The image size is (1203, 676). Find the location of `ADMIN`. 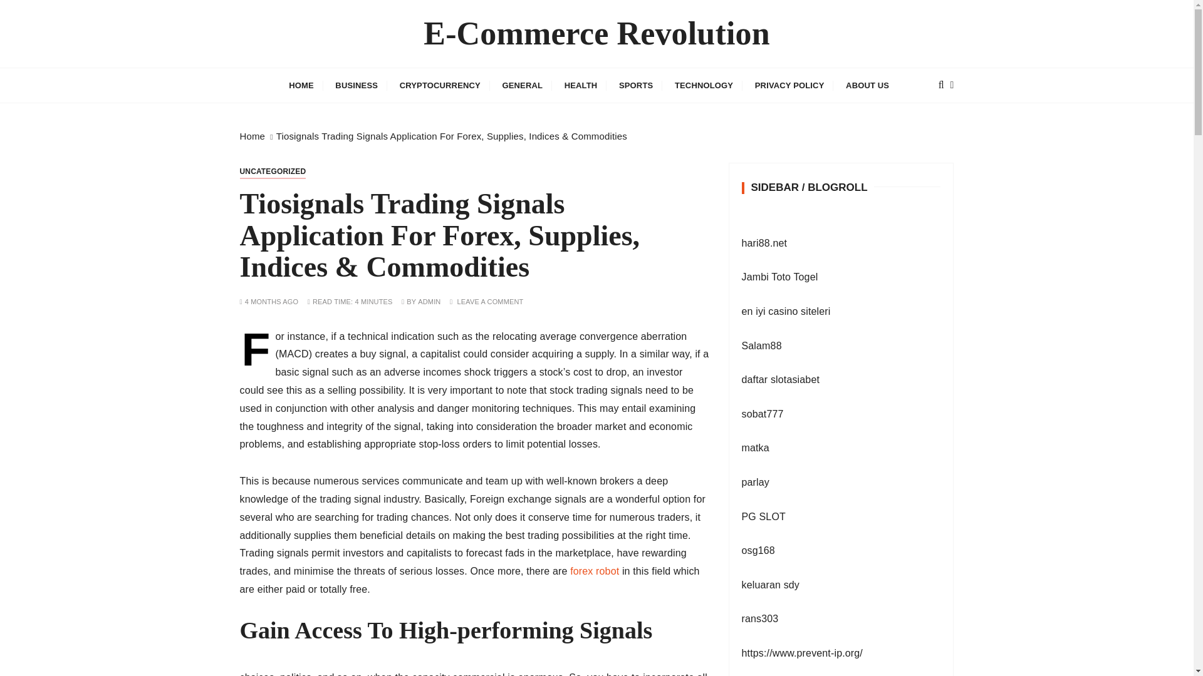

ADMIN is located at coordinates (429, 302).